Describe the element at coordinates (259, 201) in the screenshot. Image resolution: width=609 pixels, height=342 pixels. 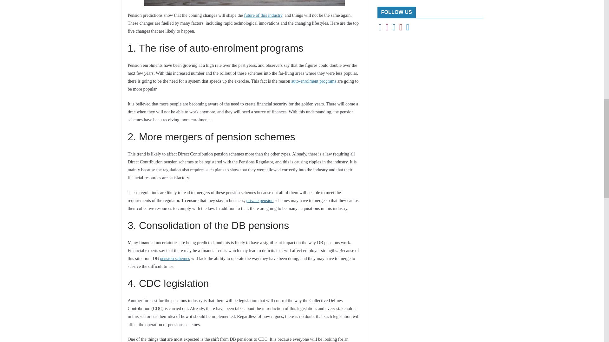
I see `private pension` at that location.